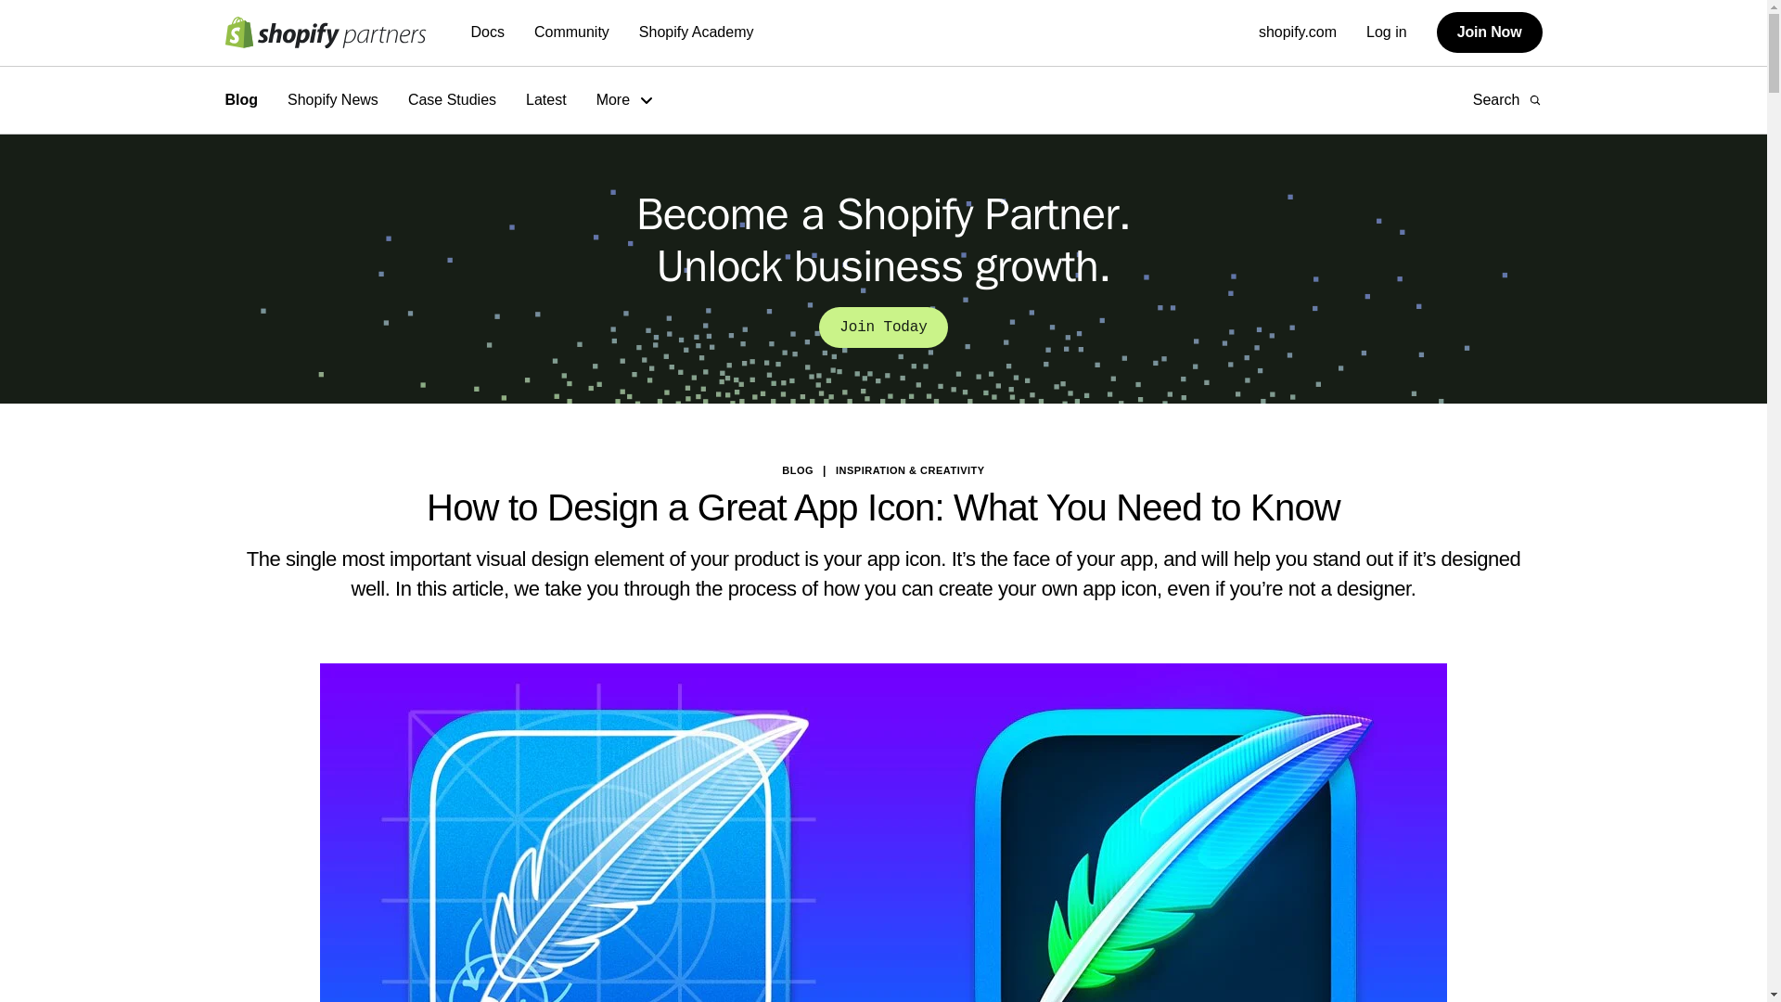  I want to click on Shopify Academy, so click(696, 33).